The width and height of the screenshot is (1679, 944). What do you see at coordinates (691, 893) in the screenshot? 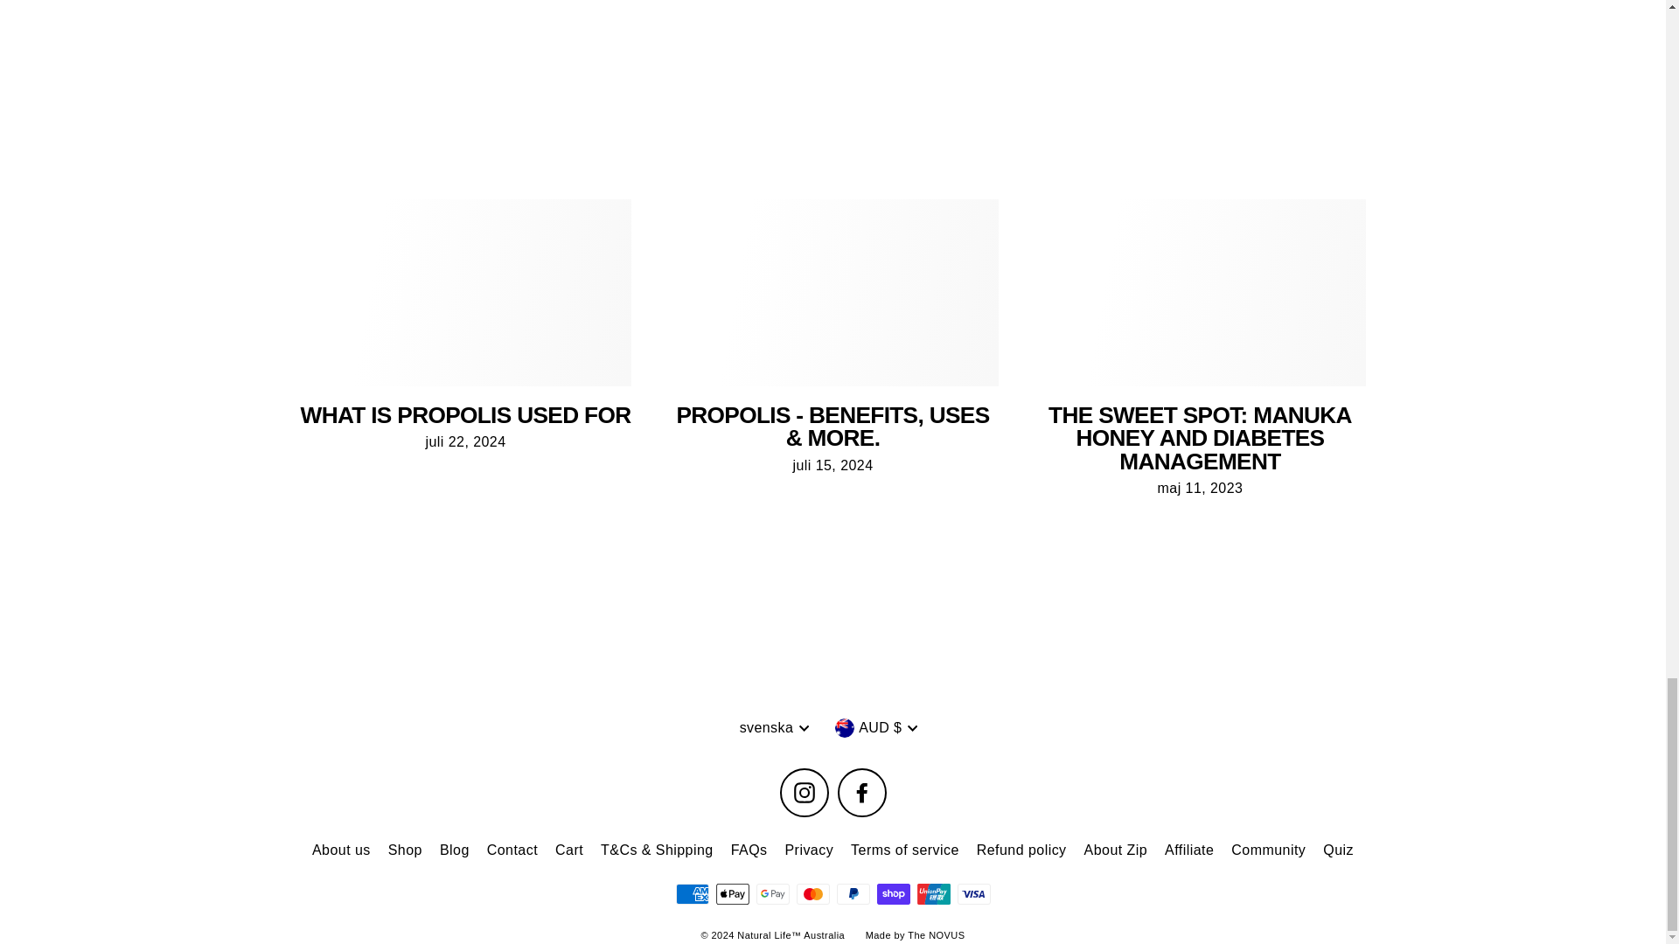
I see `American Express` at bounding box center [691, 893].